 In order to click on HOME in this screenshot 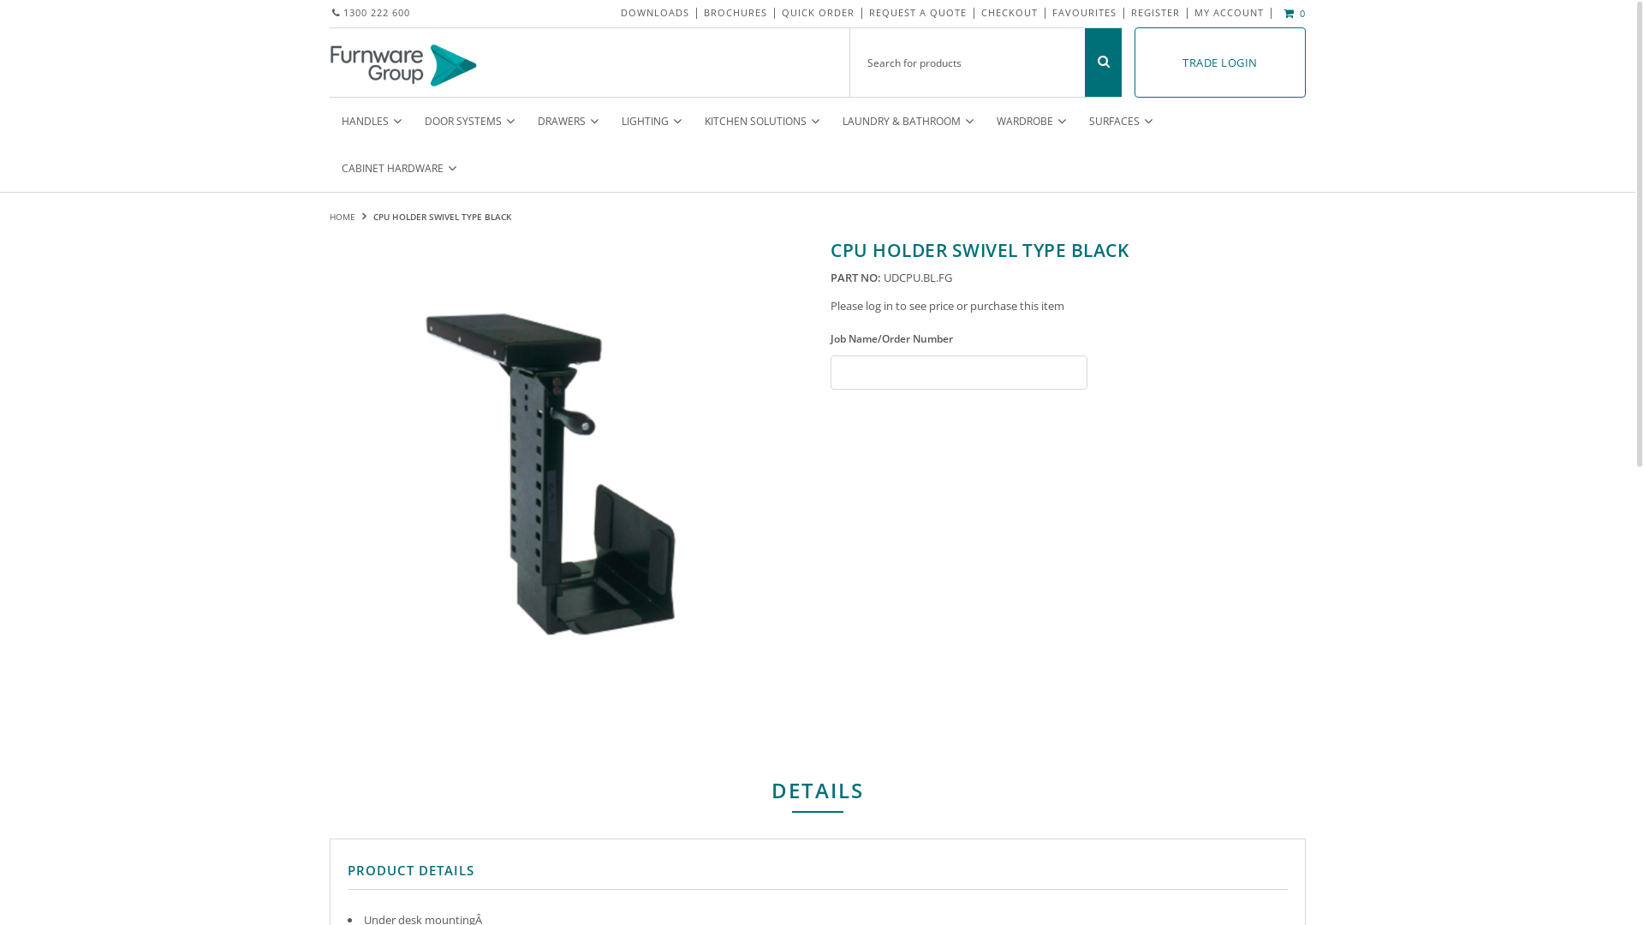, I will do `click(344, 217)`.